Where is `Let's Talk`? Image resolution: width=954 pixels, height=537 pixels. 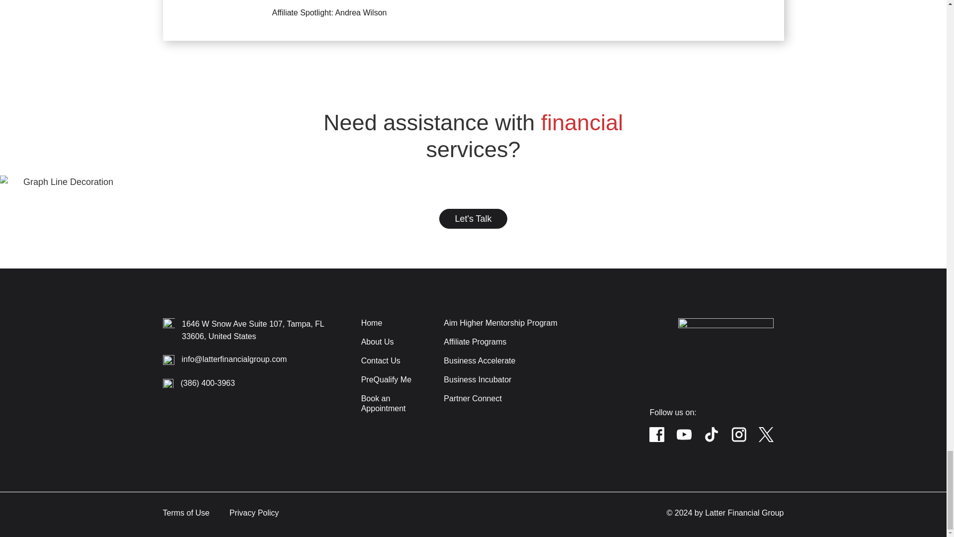
Let's Talk is located at coordinates (473, 219).